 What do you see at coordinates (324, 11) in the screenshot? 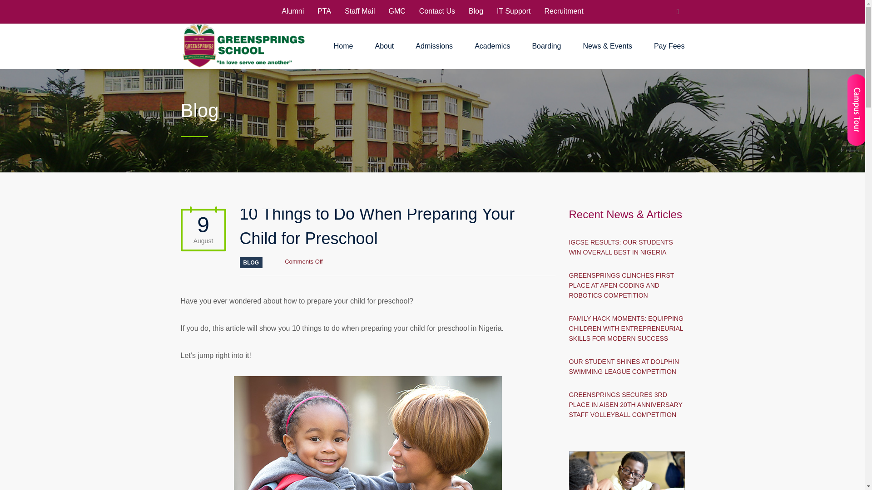
I see `PTA` at bounding box center [324, 11].